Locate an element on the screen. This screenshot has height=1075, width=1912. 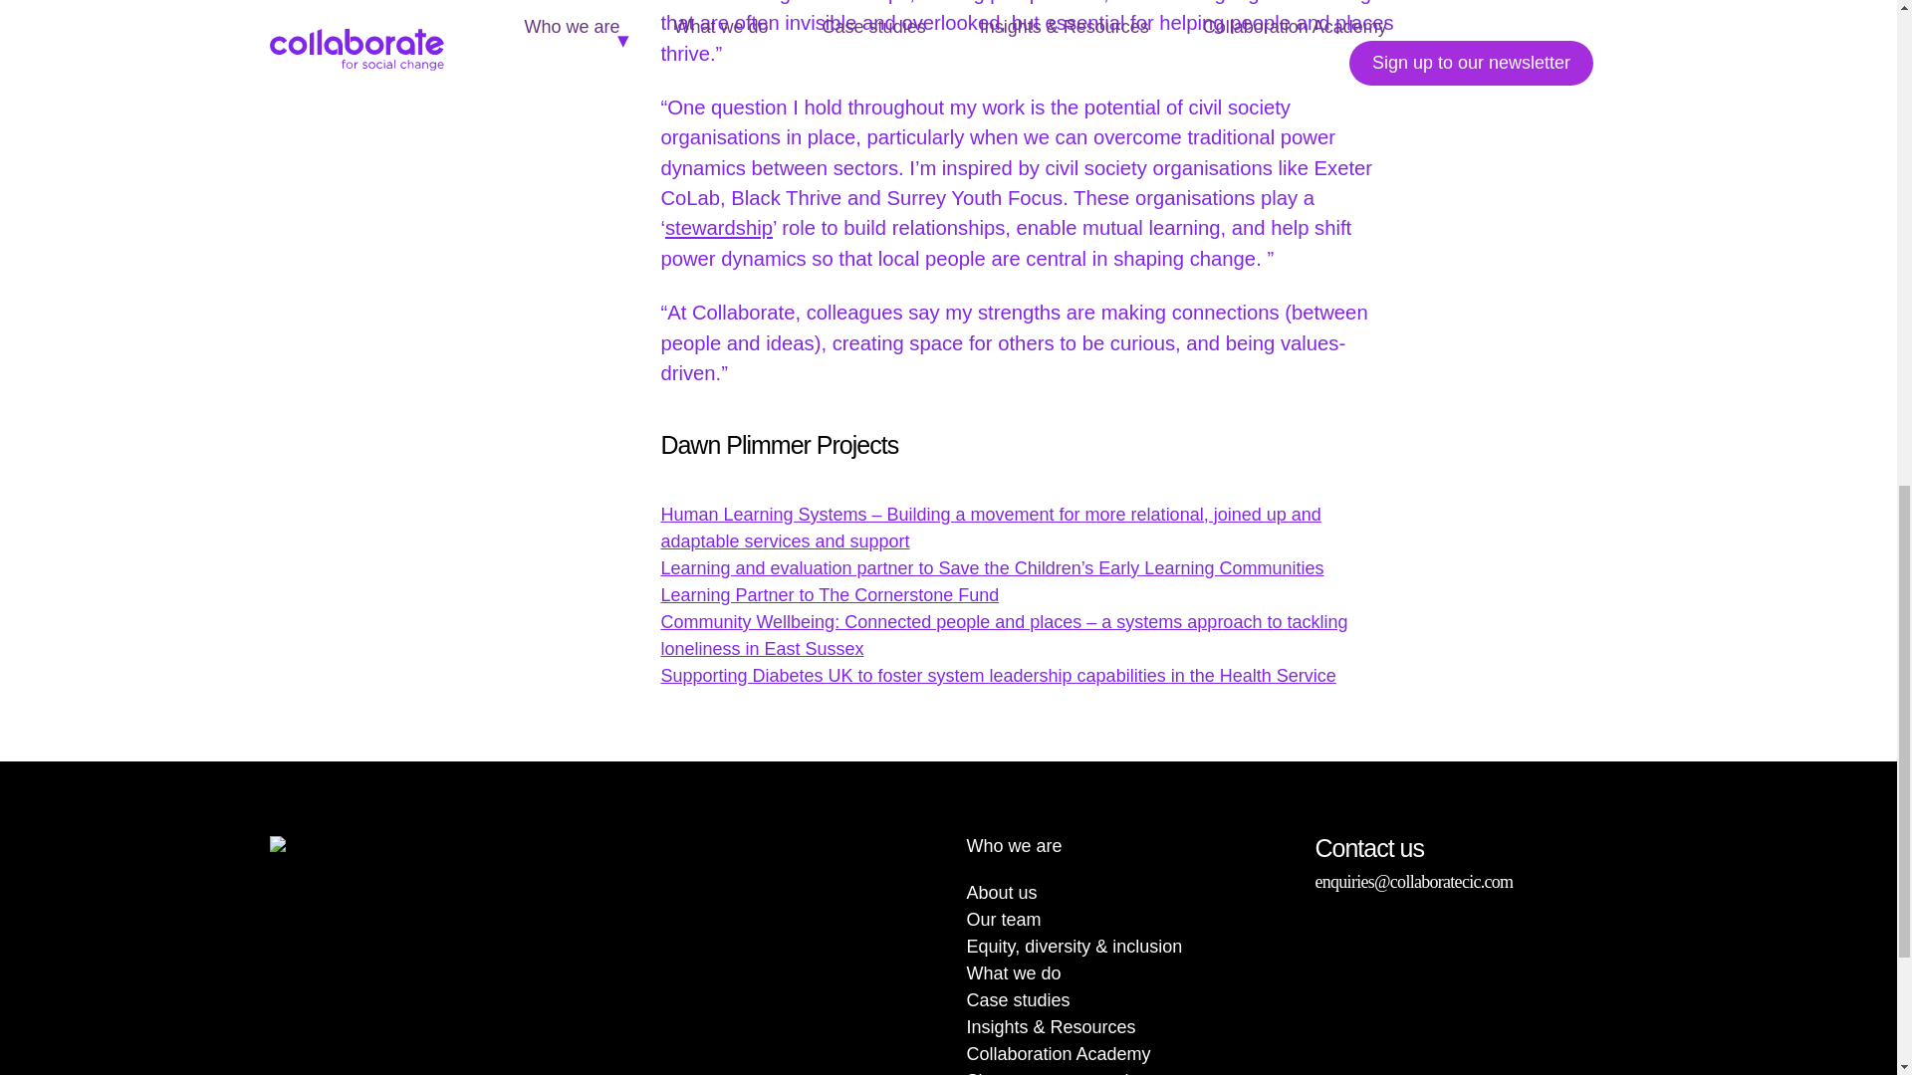
Collaboration Academy is located at coordinates (1058, 1053).